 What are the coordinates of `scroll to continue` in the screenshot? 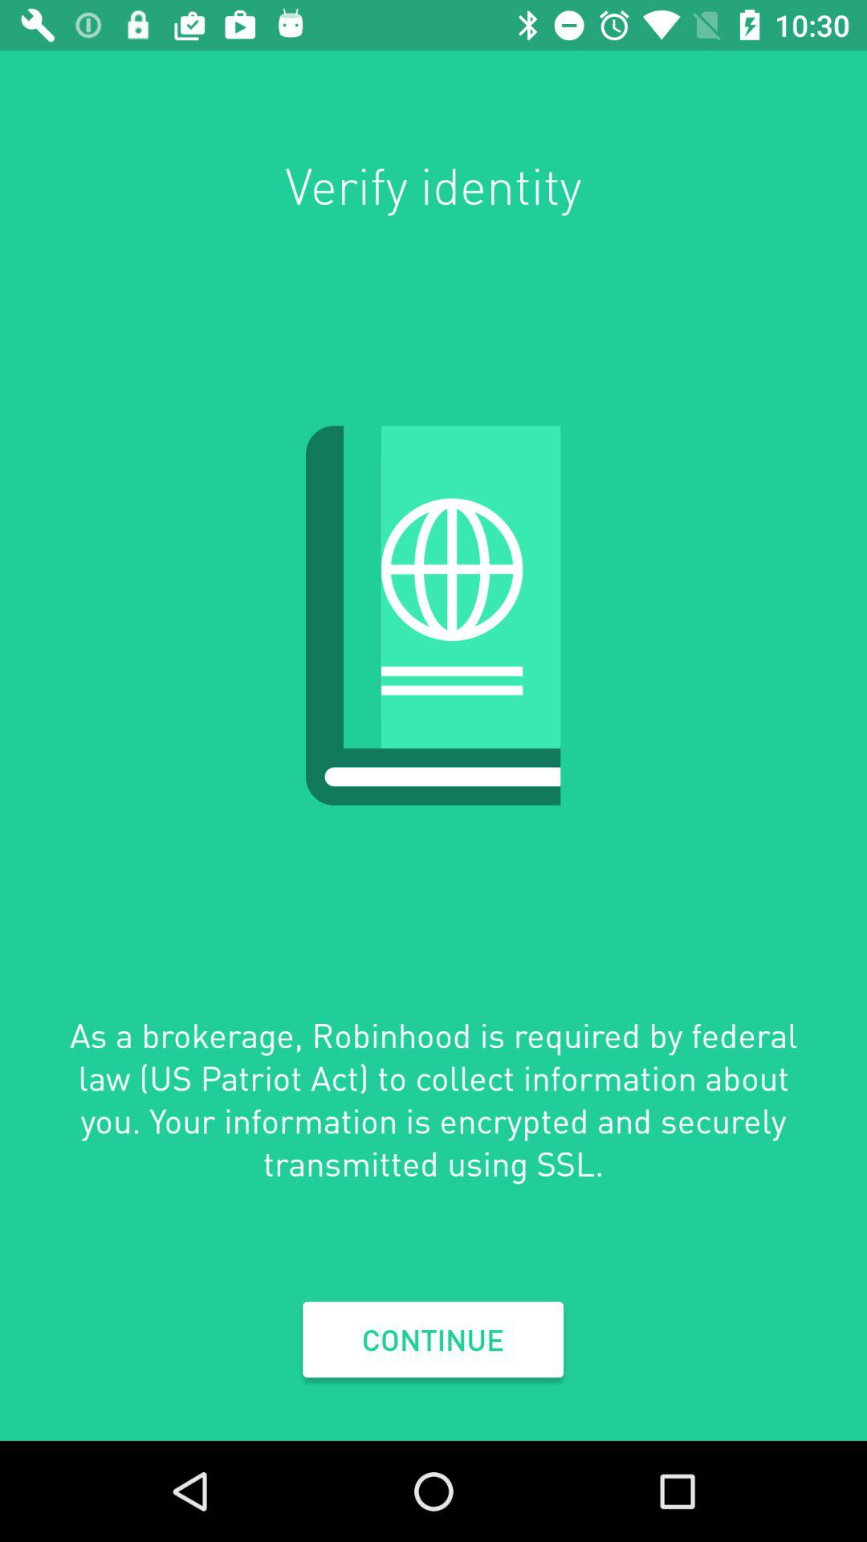 It's located at (433, 1340).